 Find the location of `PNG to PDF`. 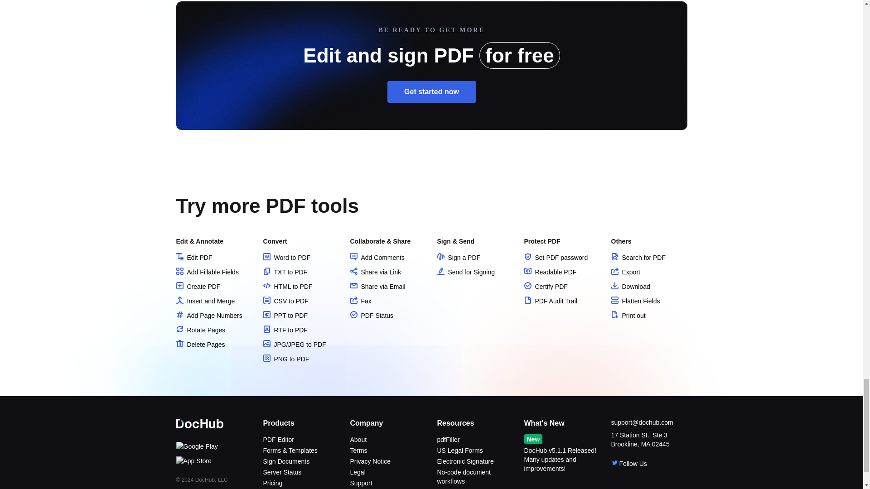

PNG to PDF is located at coordinates (285, 359).